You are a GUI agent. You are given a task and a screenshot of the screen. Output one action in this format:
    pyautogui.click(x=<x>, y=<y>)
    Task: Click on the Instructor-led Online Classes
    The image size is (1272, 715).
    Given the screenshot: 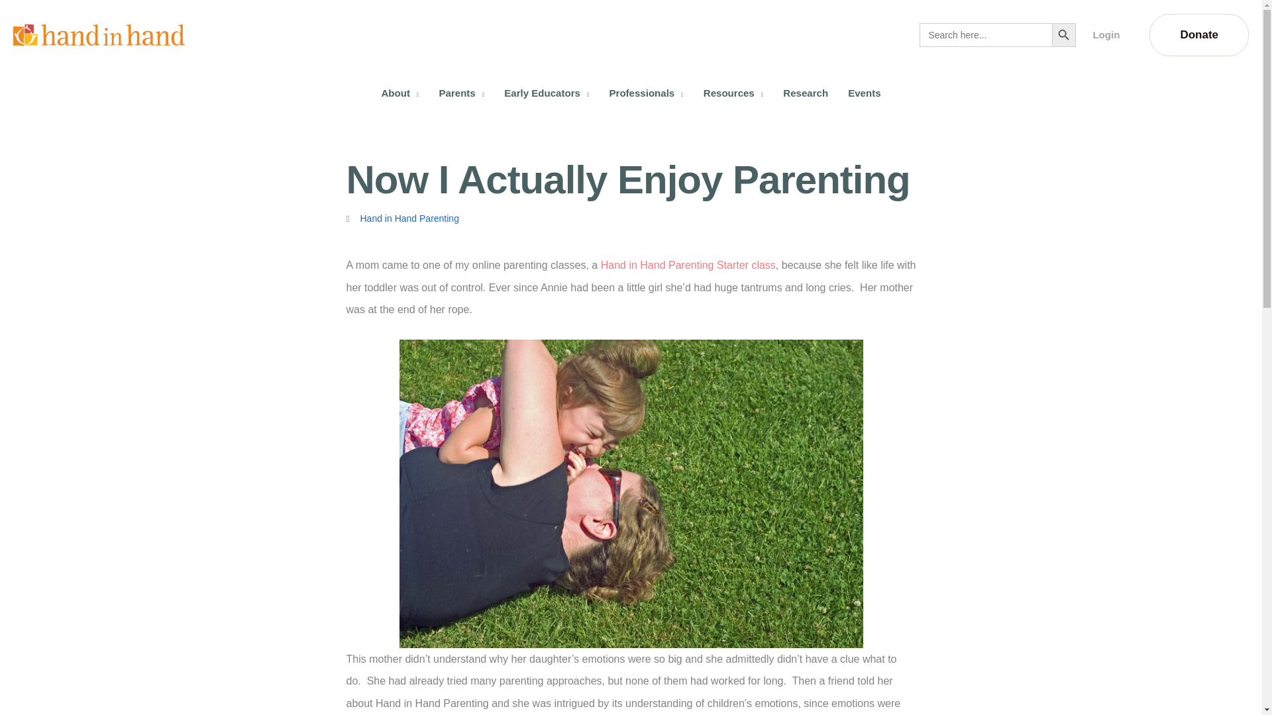 What is the action you would take?
    pyautogui.click(x=688, y=265)
    